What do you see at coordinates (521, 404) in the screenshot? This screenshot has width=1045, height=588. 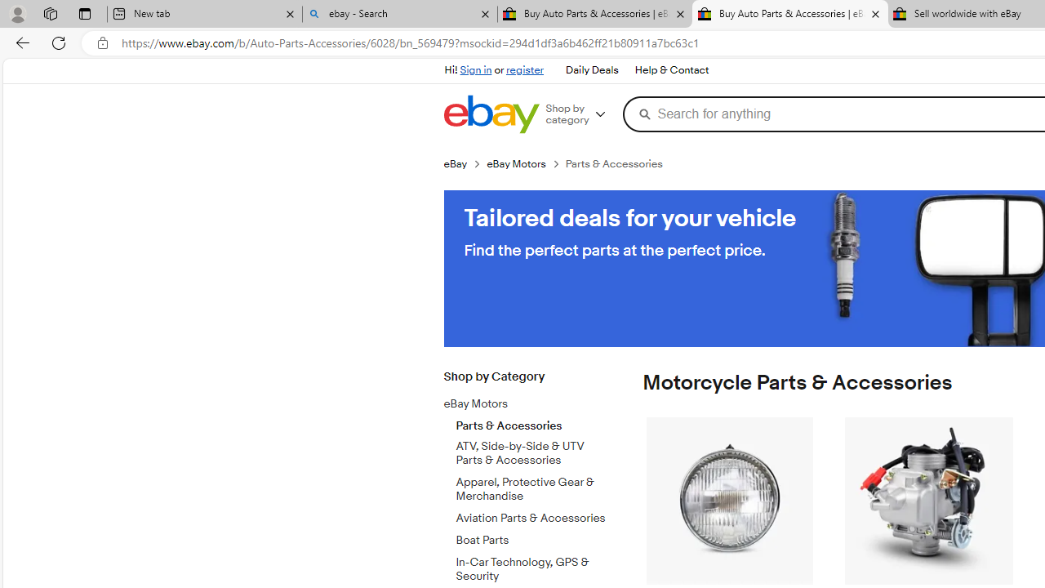 I see `eBay Motors` at bounding box center [521, 404].